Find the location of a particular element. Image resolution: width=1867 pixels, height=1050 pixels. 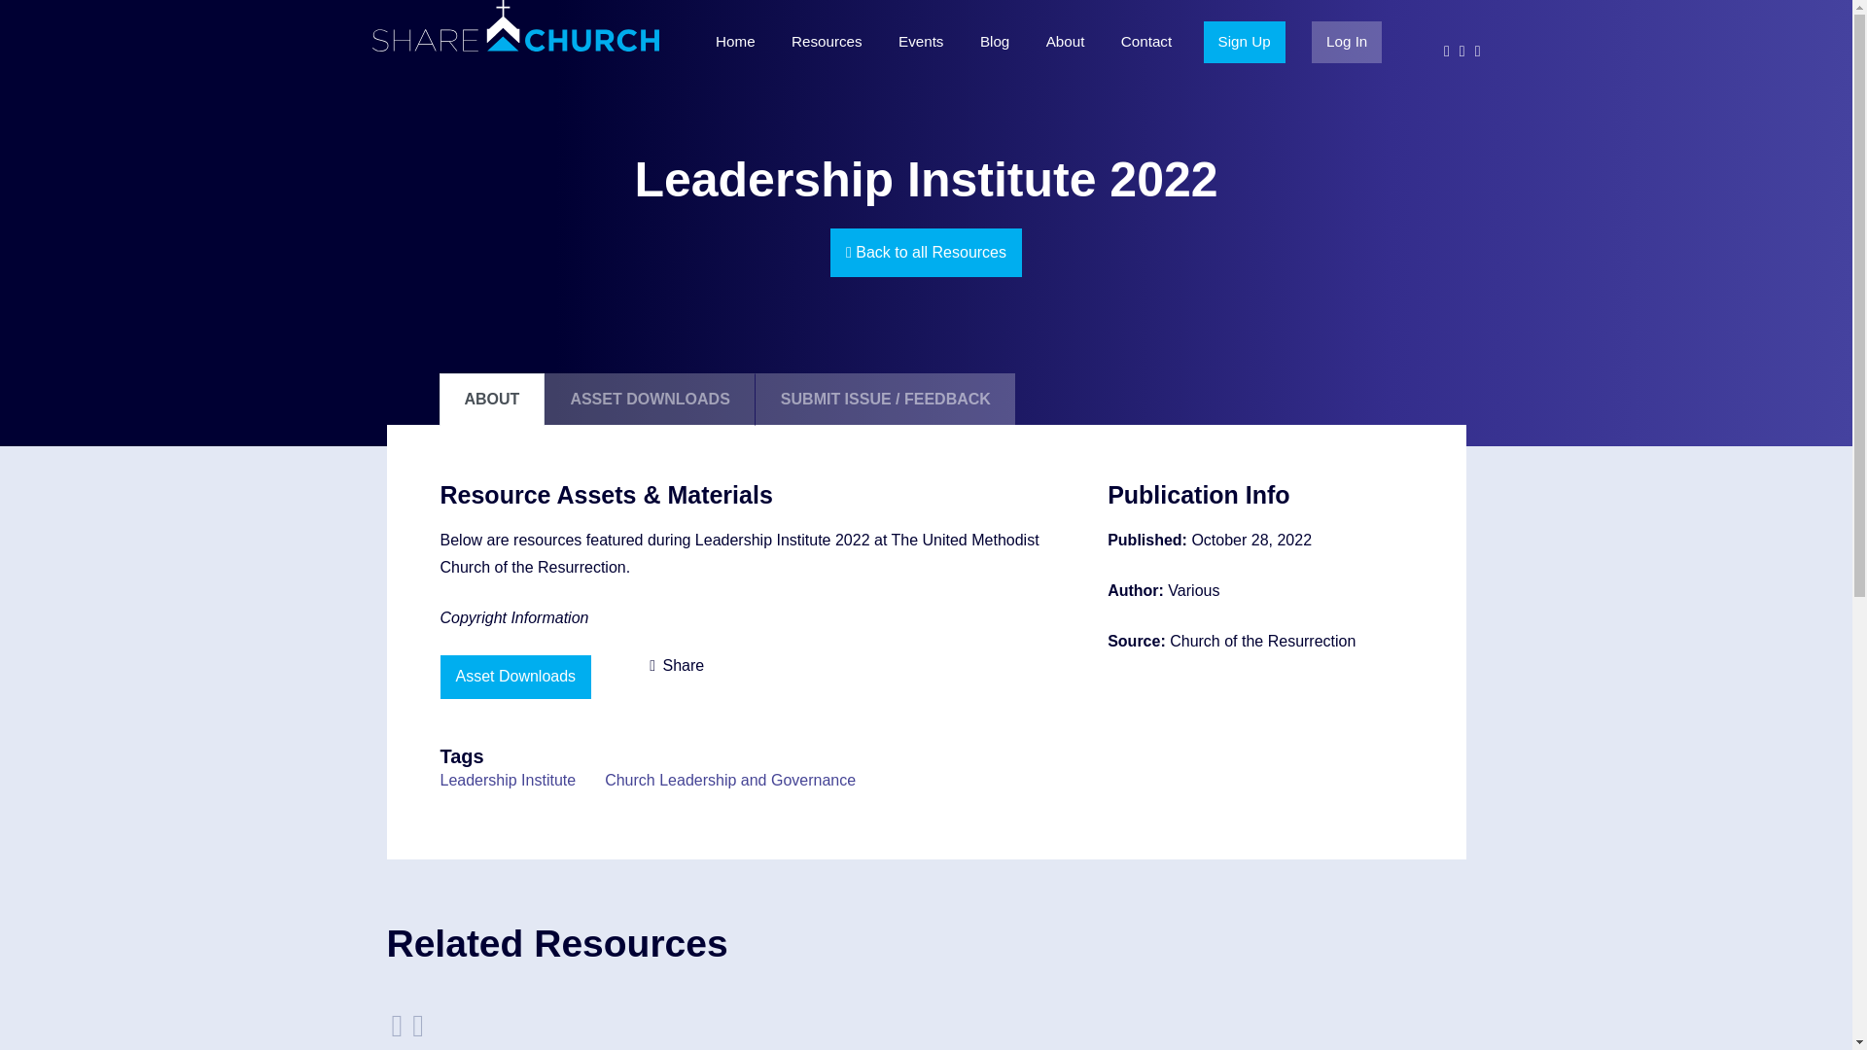

Contact is located at coordinates (1145, 42).